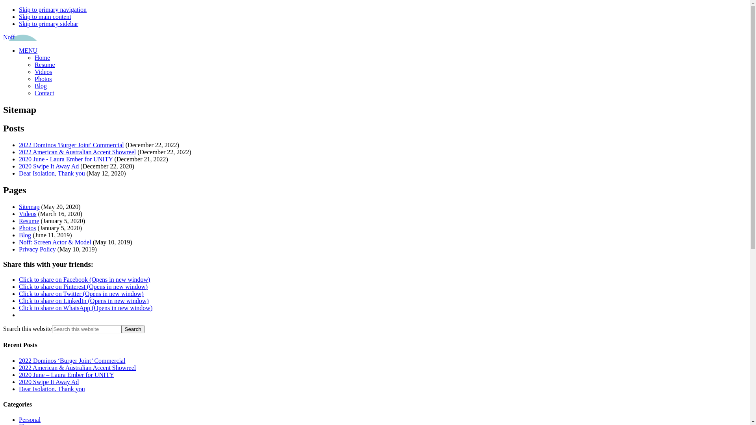 This screenshot has height=425, width=756. Describe the element at coordinates (29, 221) in the screenshot. I see `Resume` at that location.